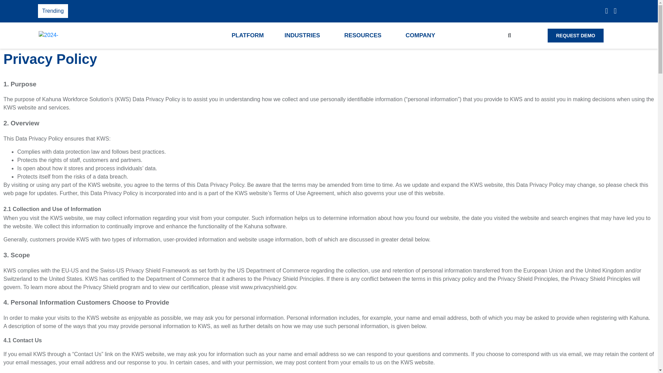  Describe the element at coordinates (247, 35) in the screenshot. I see `PLATFORM` at that location.